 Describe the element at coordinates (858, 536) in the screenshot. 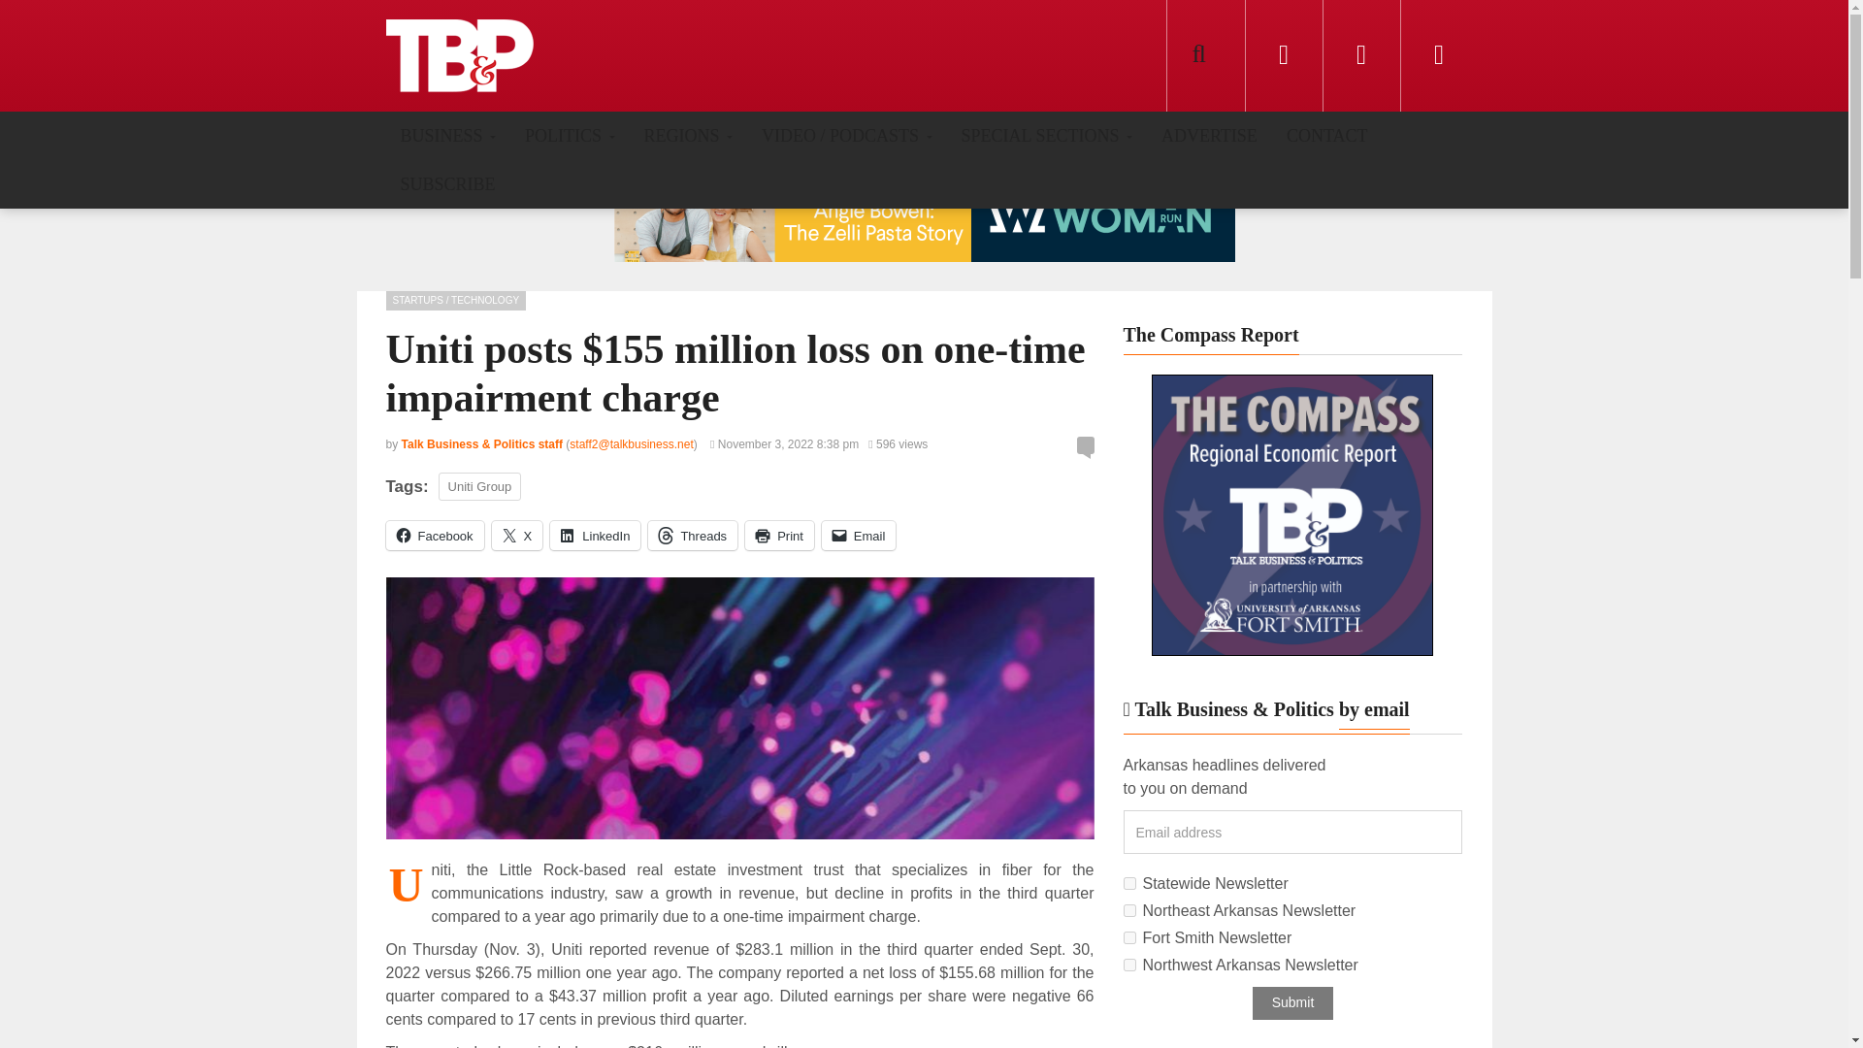

I see `Click to email a link to a friend` at that location.